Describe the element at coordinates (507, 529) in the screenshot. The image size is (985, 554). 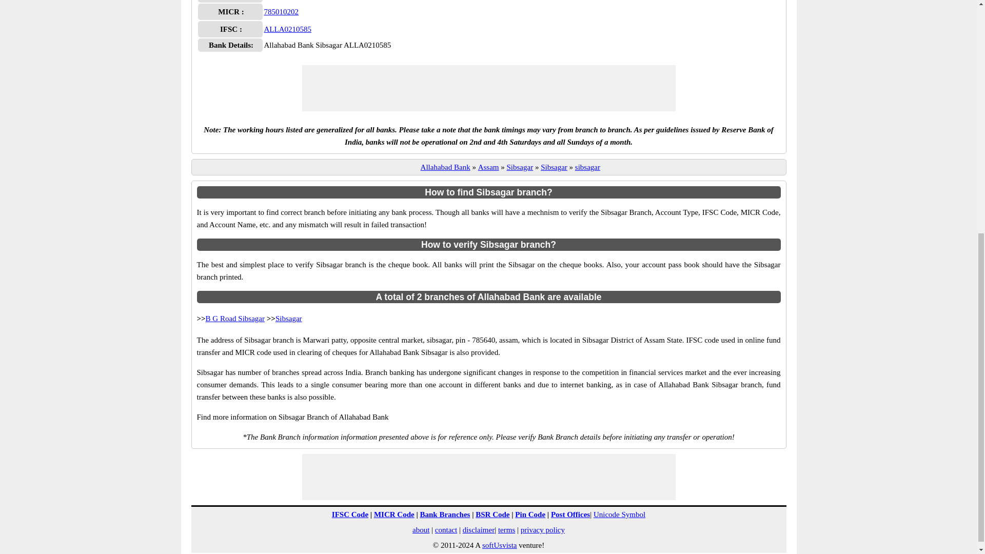
I see `terms` at that location.